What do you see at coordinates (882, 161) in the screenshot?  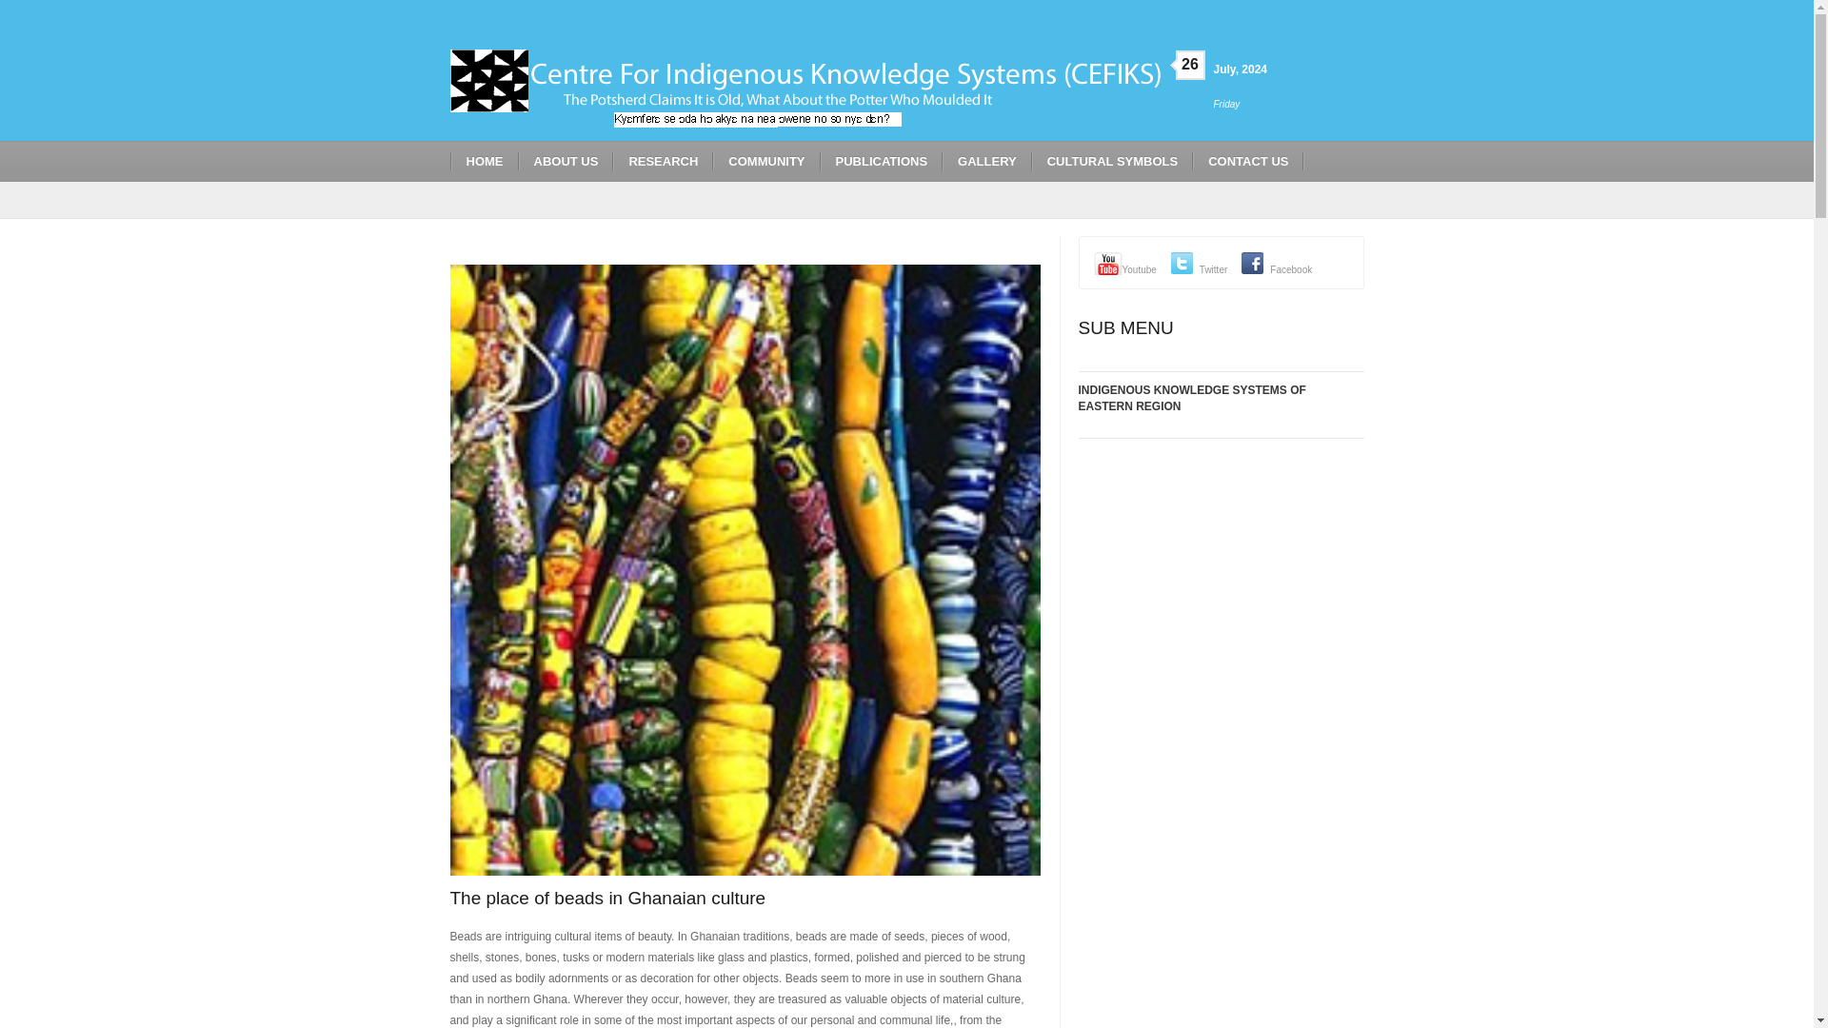 I see `PUBLICATIONS` at bounding box center [882, 161].